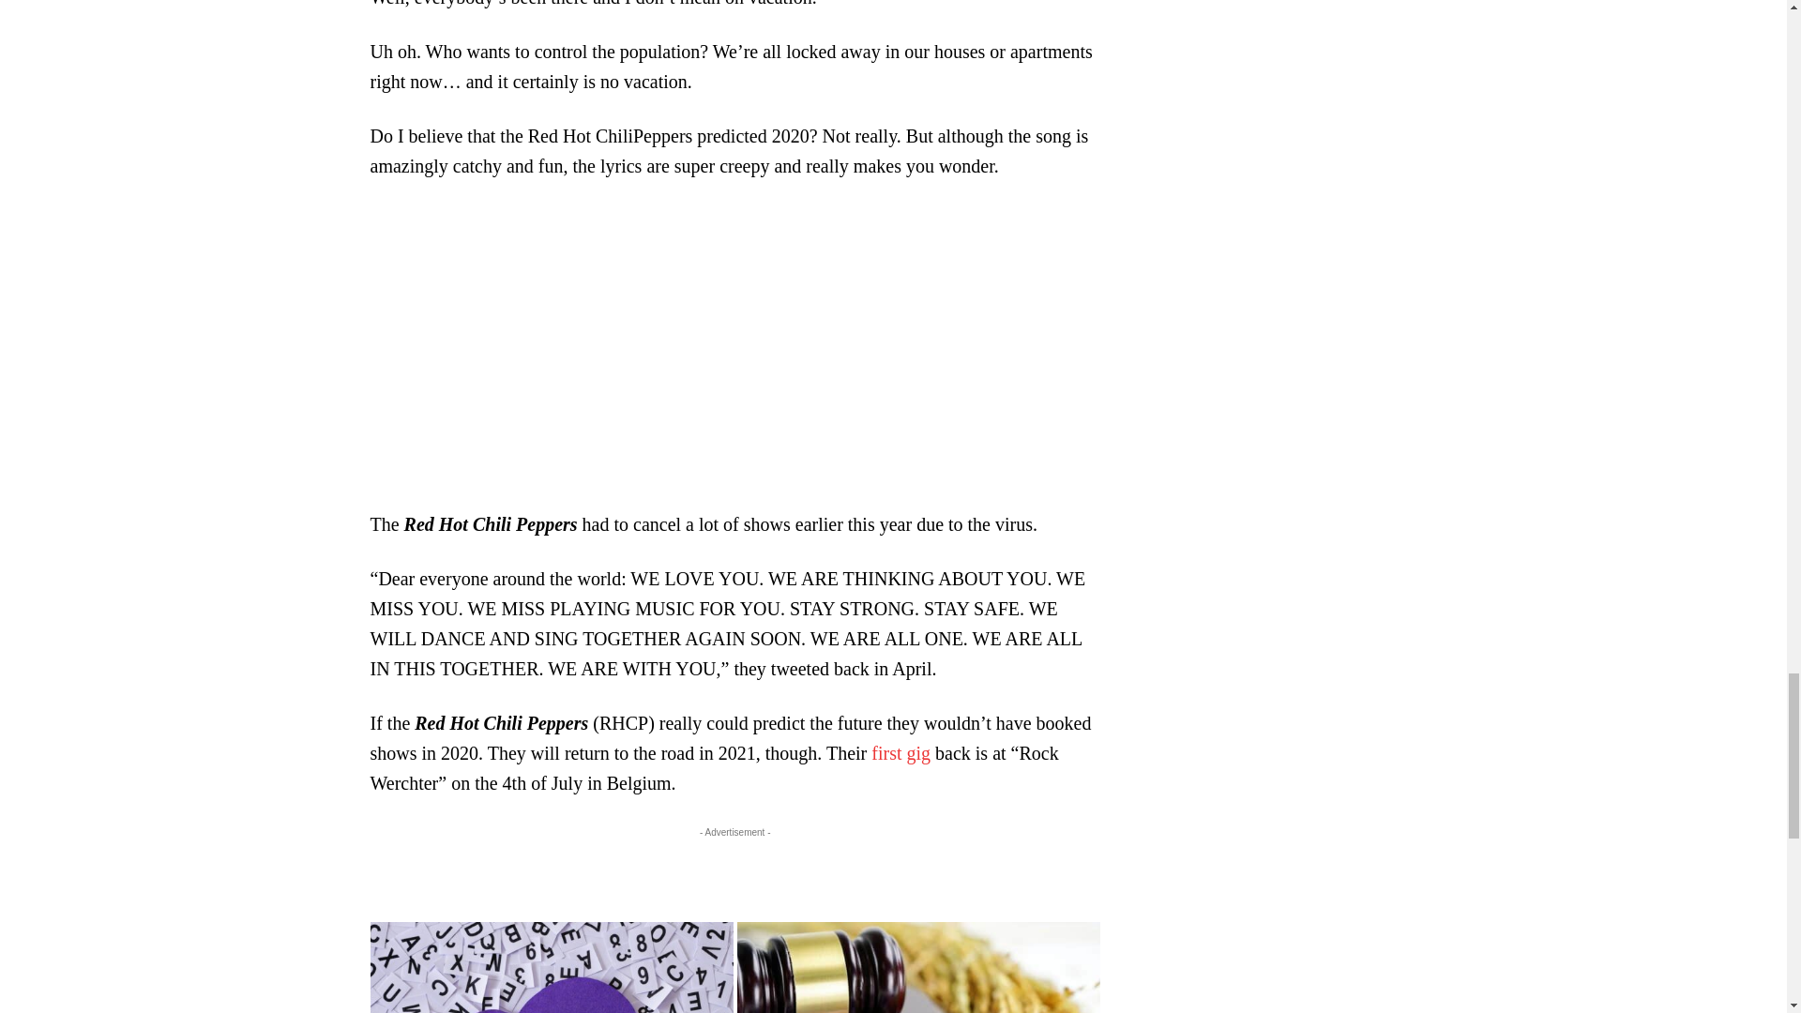 The height and width of the screenshot is (1013, 1801). Describe the element at coordinates (551, 967) in the screenshot. I see `How to Find the Perfect Web Host for Your Business` at that location.